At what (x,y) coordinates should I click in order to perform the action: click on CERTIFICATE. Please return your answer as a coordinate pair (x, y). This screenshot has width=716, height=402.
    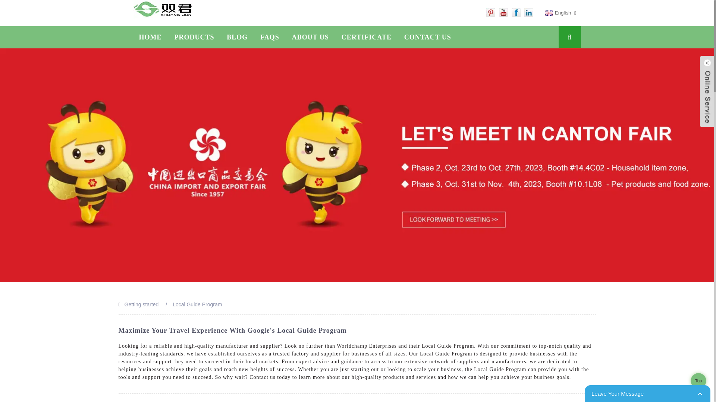
    Looking at the image, I should click on (366, 37).